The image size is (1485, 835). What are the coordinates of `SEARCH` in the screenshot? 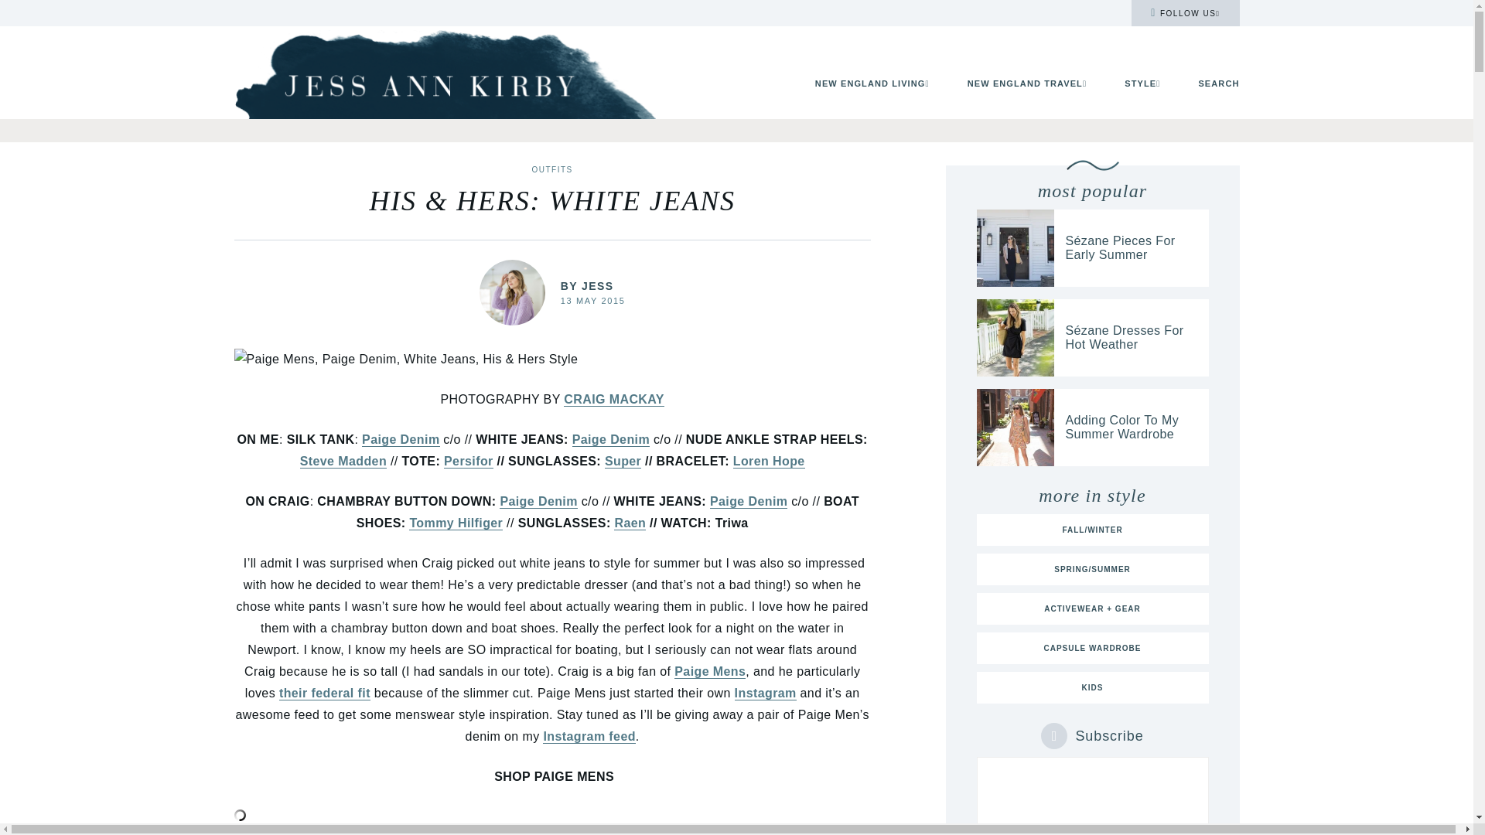 It's located at (1218, 83).